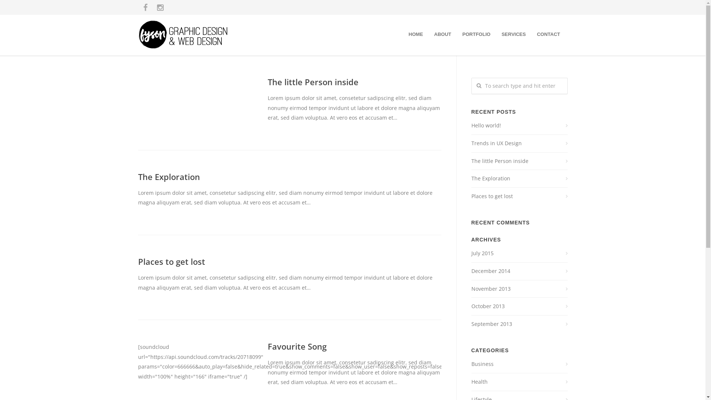  Describe the element at coordinates (519, 143) in the screenshot. I see `Trends in UX Design` at that location.